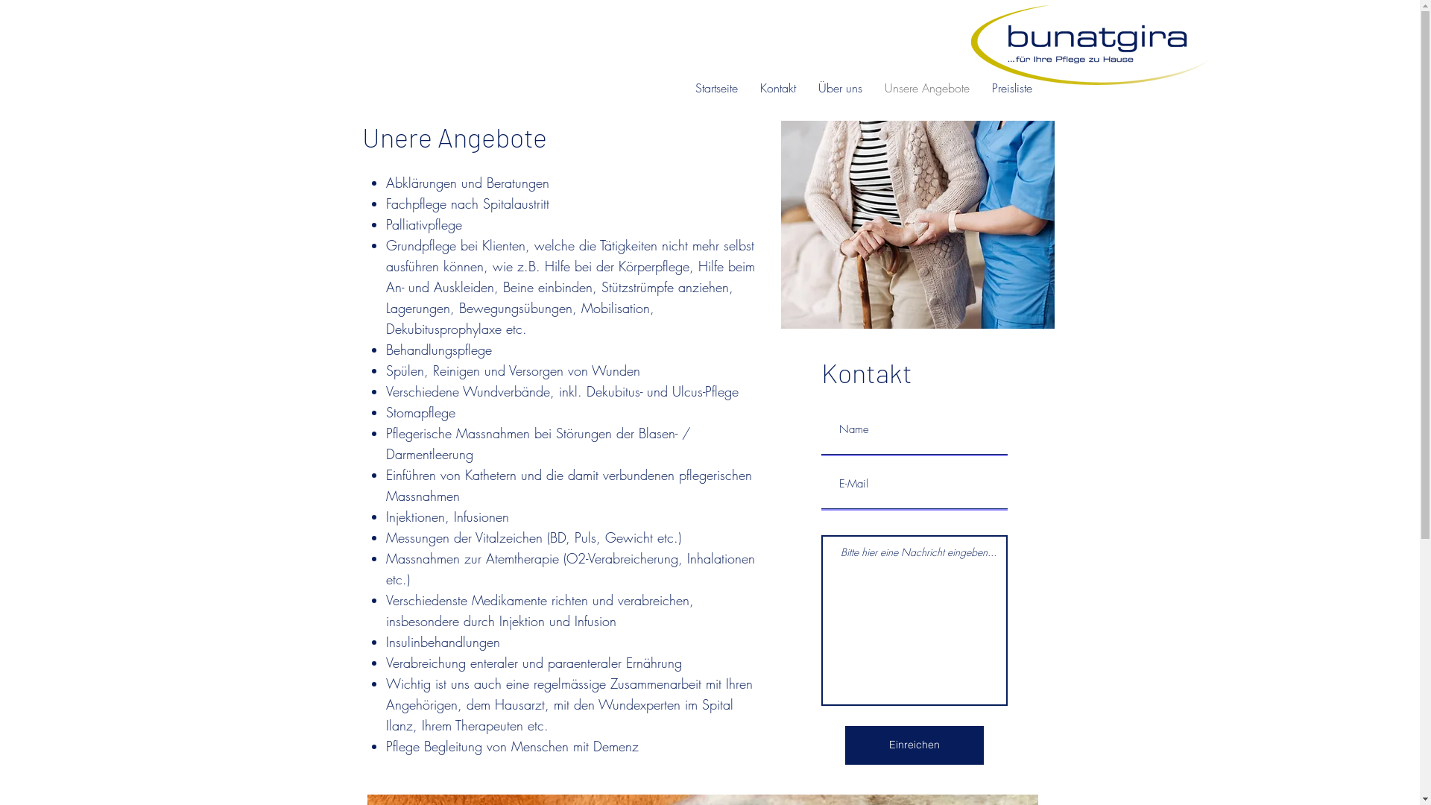  What do you see at coordinates (914, 745) in the screenshot?
I see `Einreichen` at bounding box center [914, 745].